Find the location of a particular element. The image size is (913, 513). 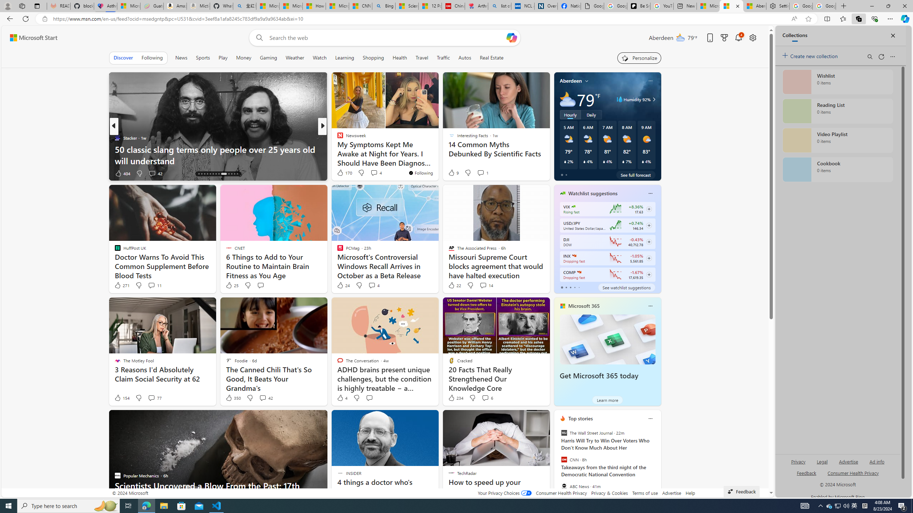

236 Like is located at coordinates (342, 173).